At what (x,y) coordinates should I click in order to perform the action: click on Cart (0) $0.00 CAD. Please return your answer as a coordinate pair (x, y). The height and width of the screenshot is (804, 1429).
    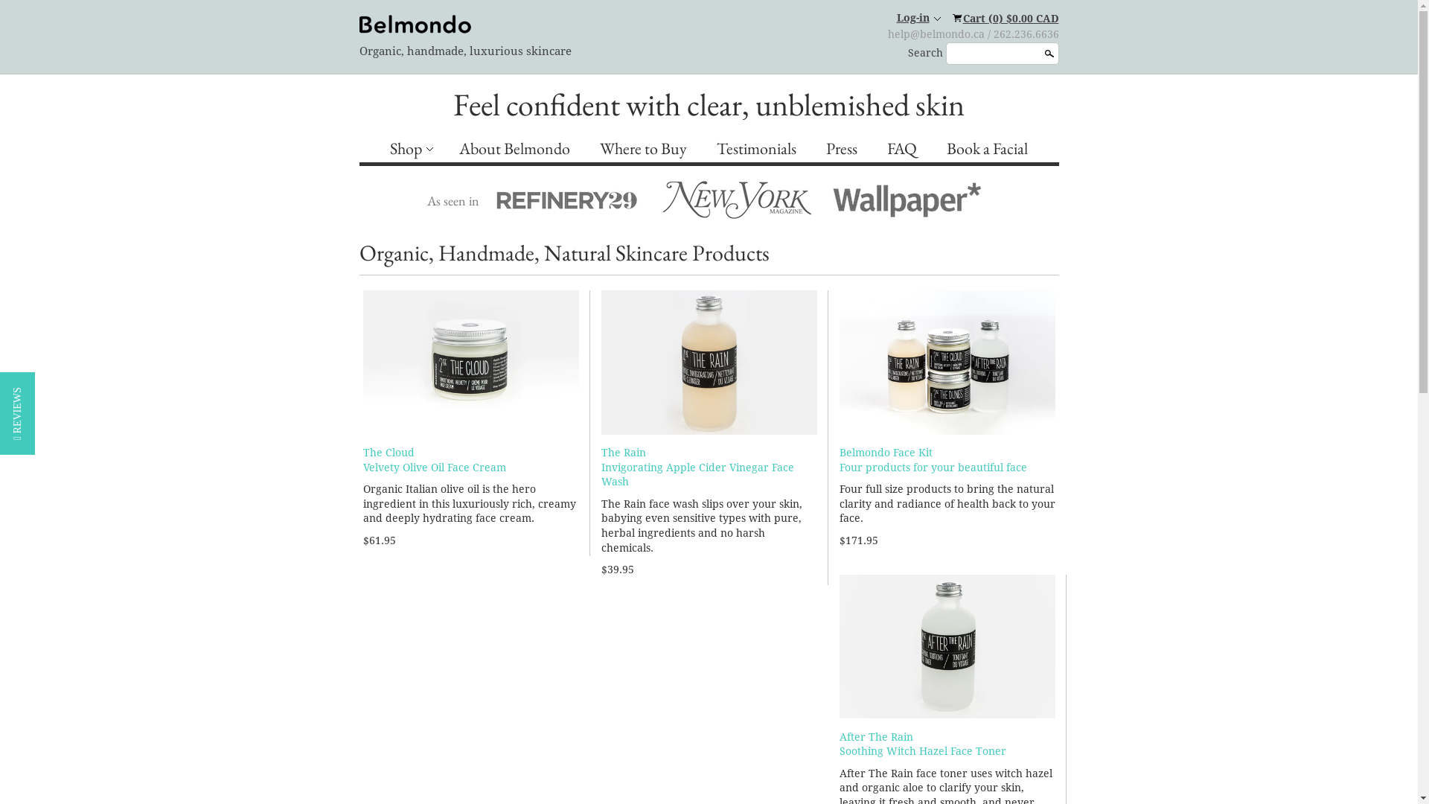
    Looking at the image, I should click on (1005, 18).